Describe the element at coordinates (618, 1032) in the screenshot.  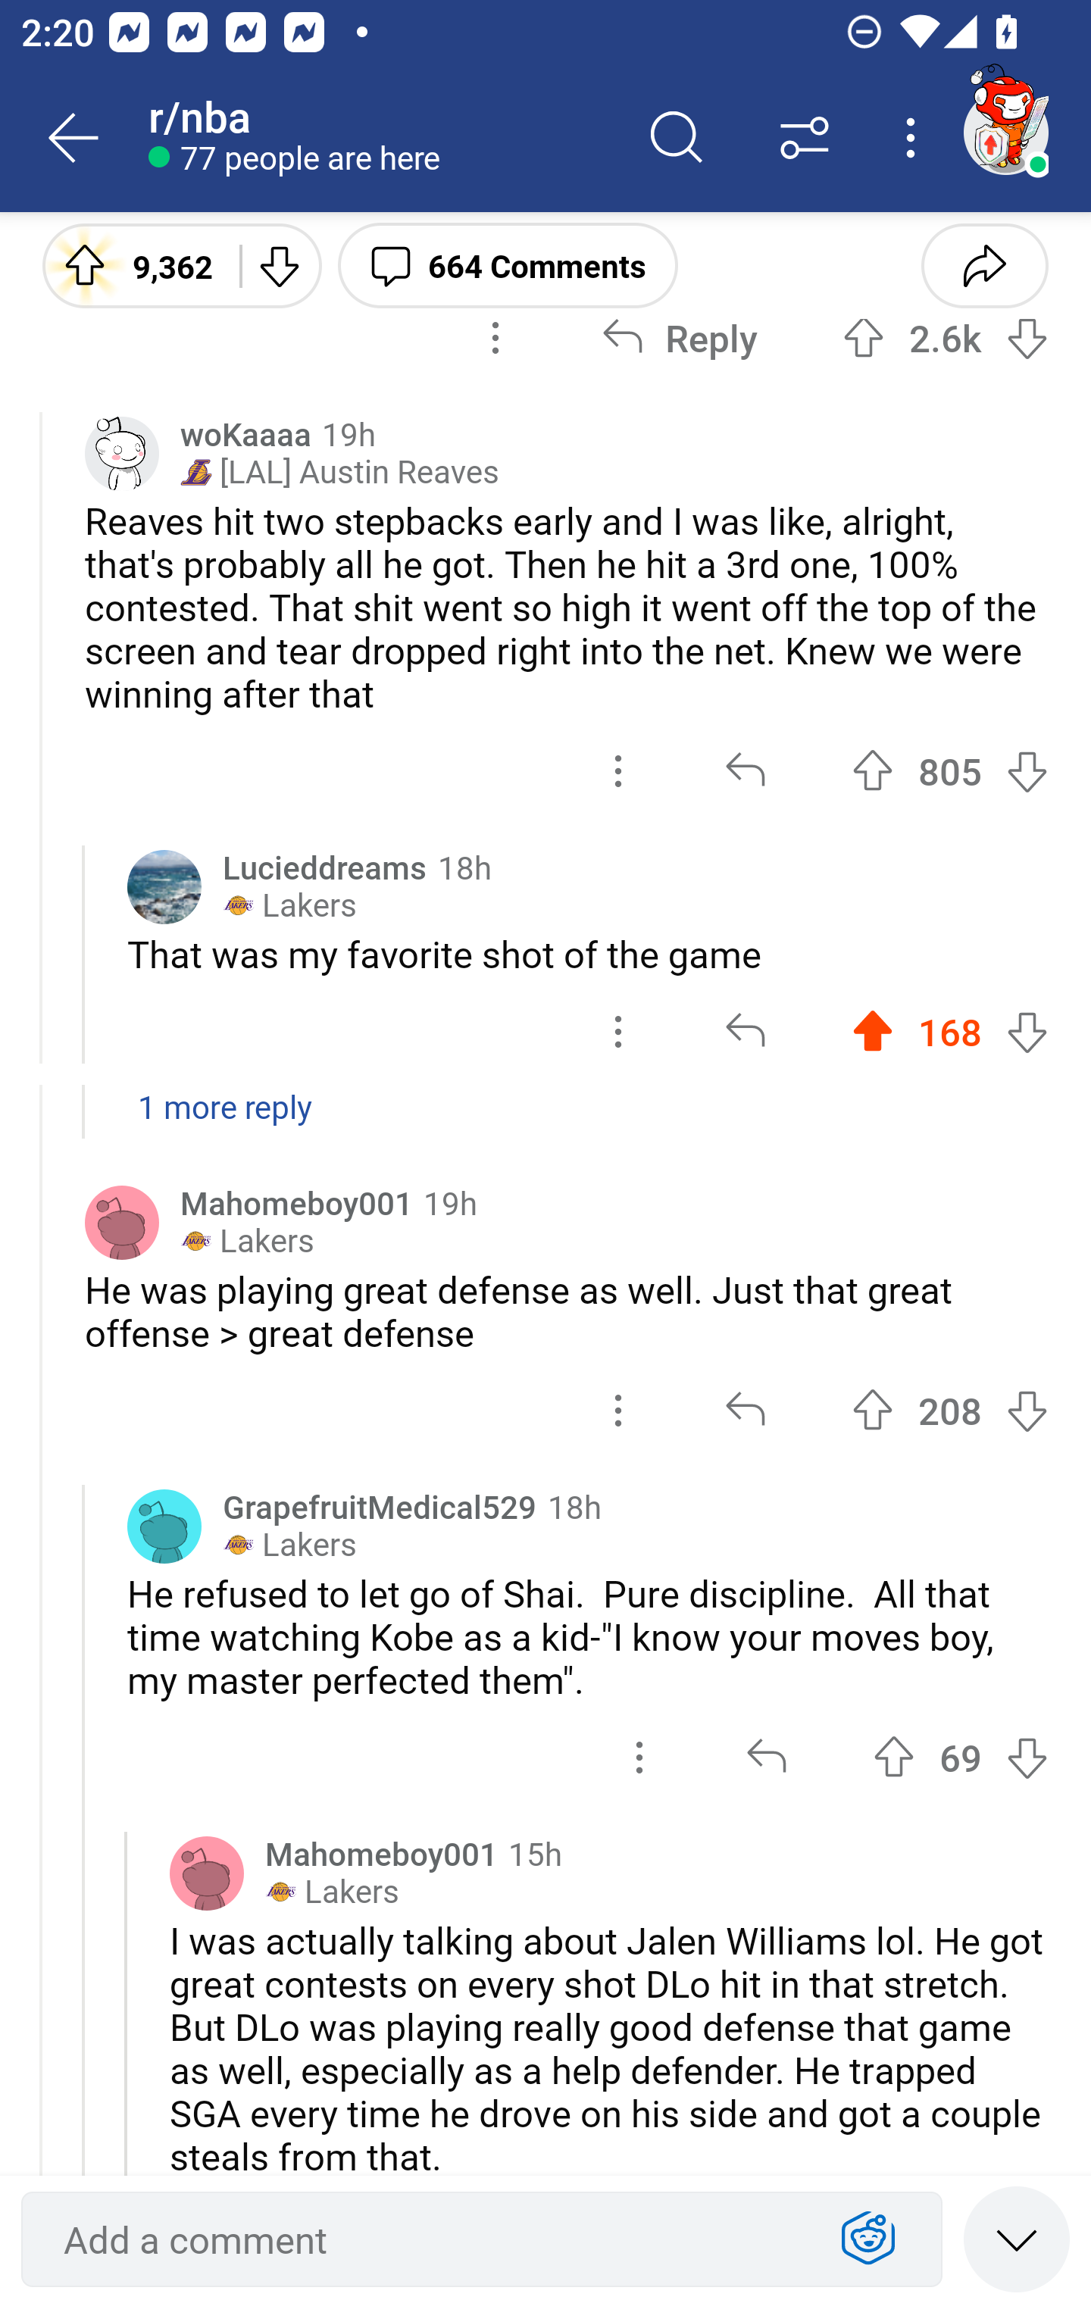
I see `options` at that location.